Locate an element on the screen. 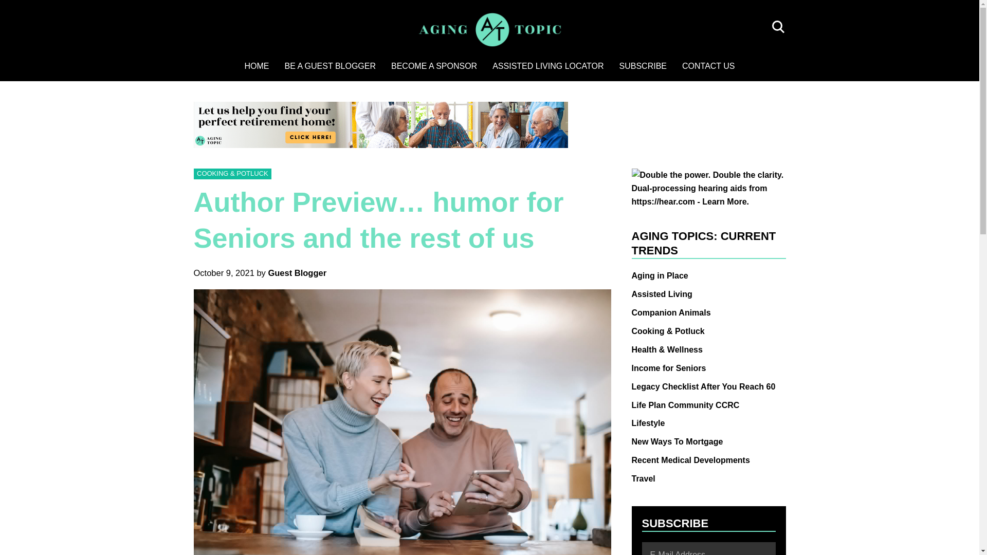 Image resolution: width=987 pixels, height=555 pixels. Guest Blogger is located at coordinates (297, 272).